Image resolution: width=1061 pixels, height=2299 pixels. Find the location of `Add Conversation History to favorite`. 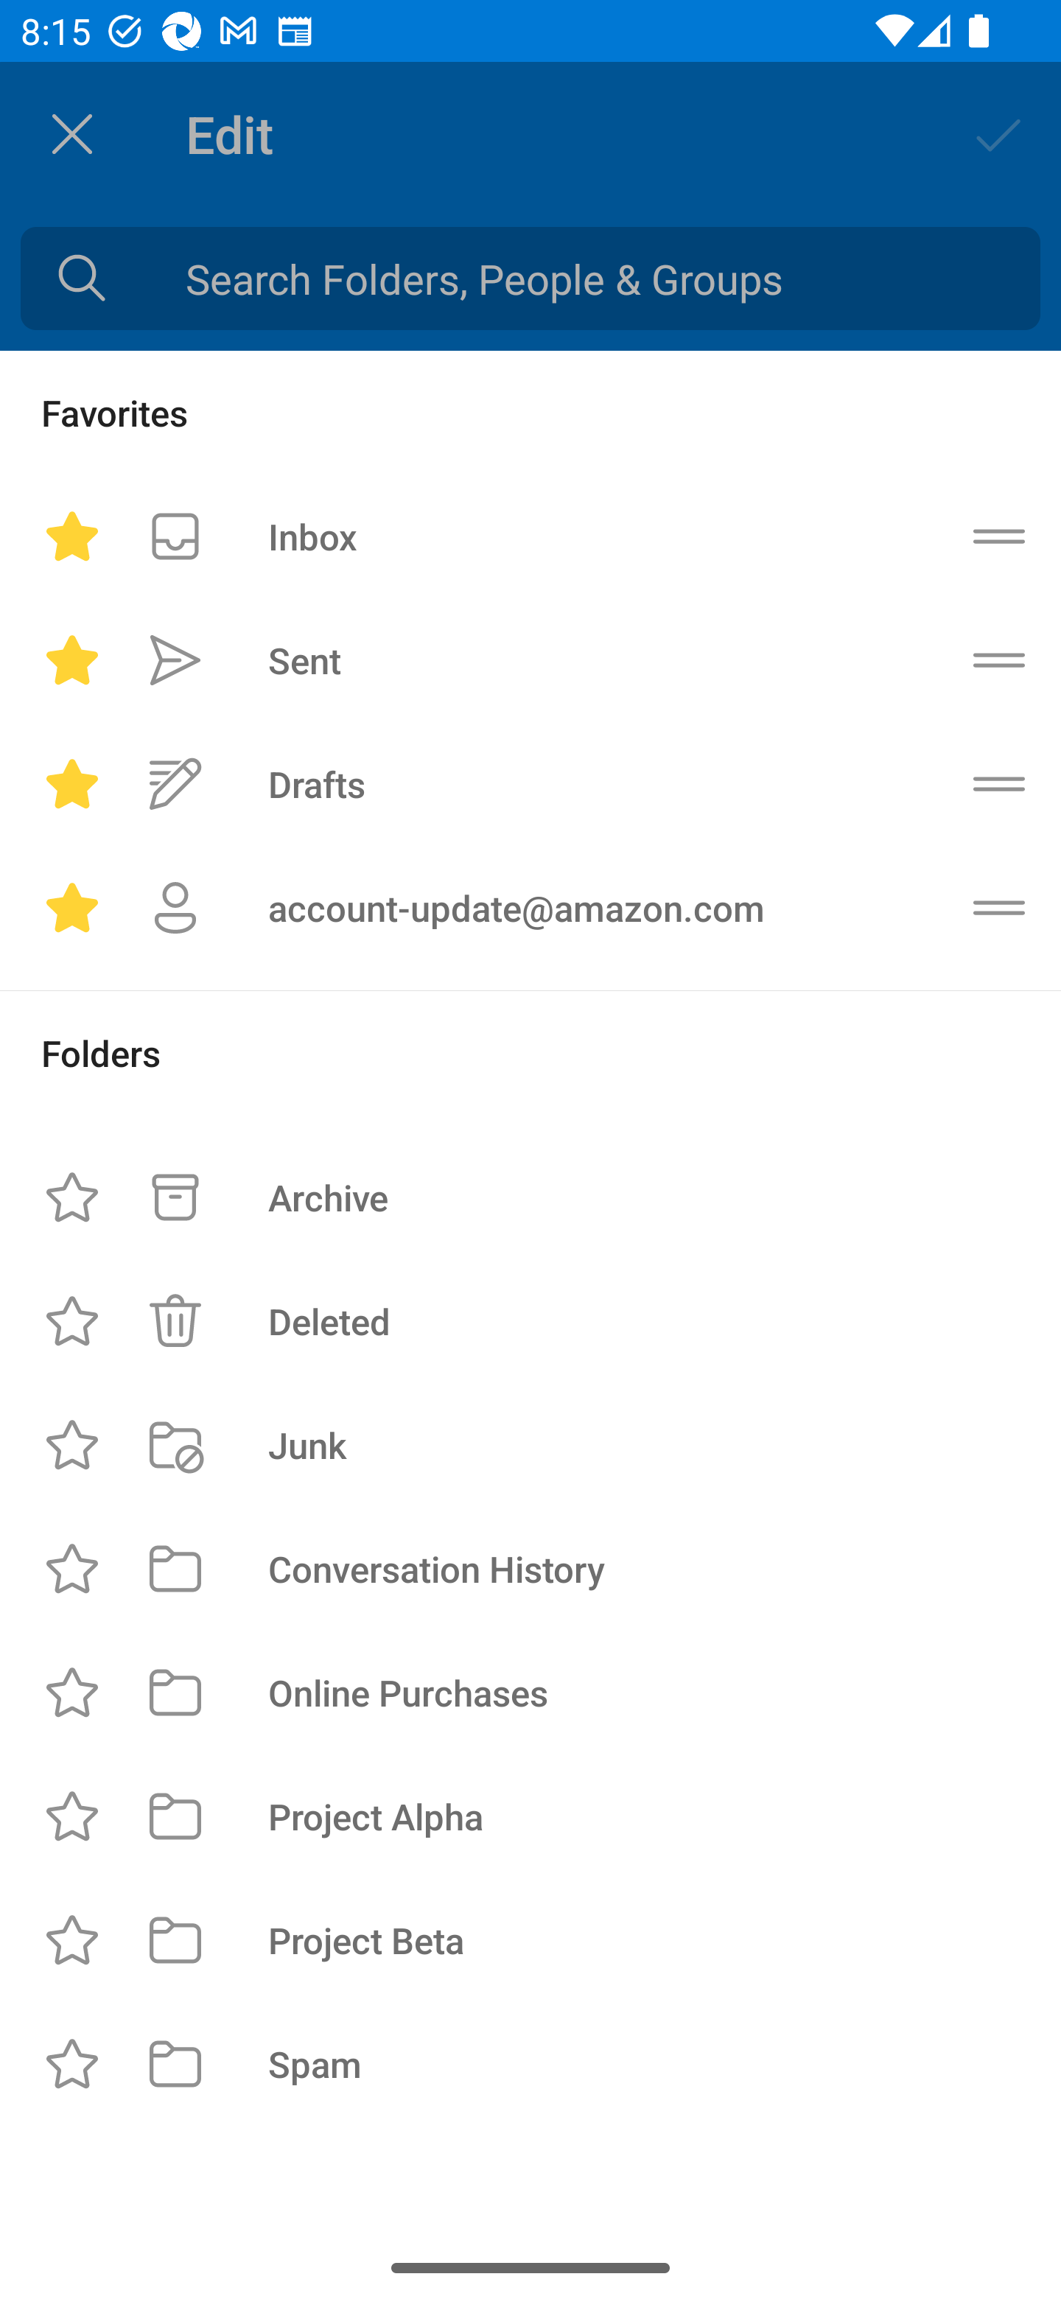

Add Conversation History to favorite is located at coordinates (72, 1568).